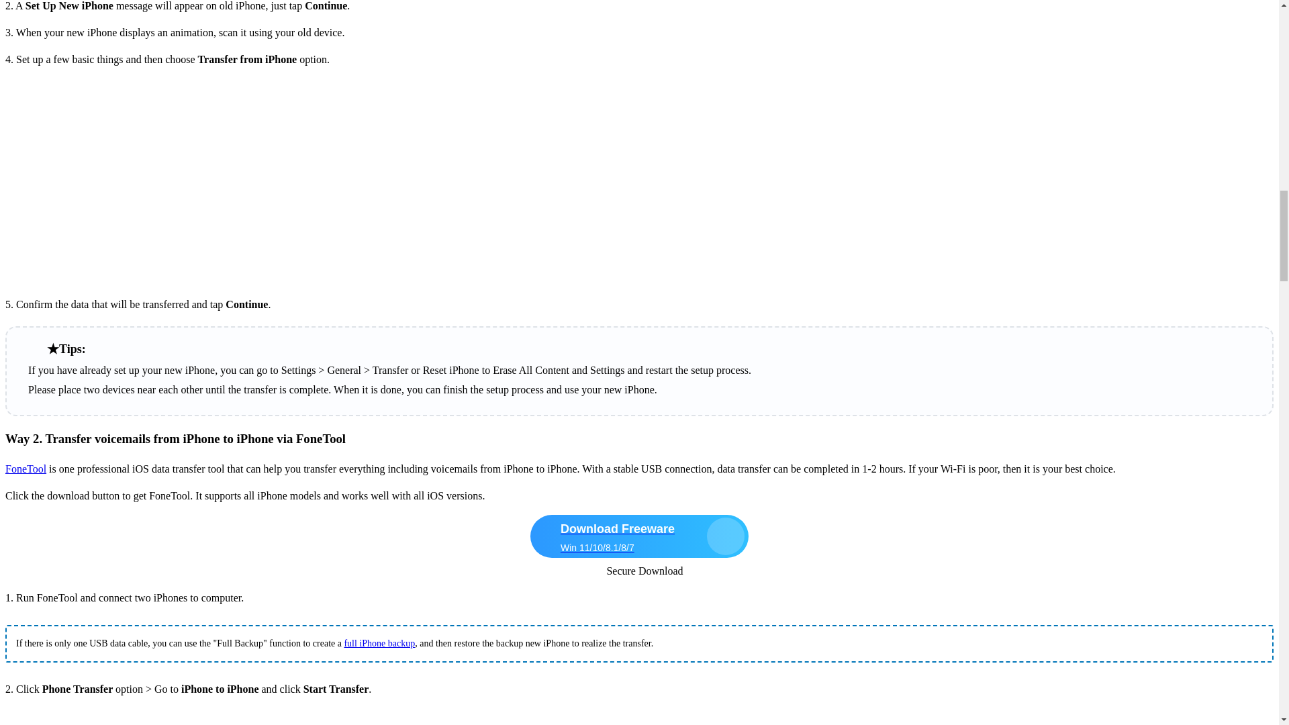 The image size is (1289, 725). What do you see at coordinates (26, 469) in the screenshot?
I see `FoneTool` at bounding box center [26, 469].